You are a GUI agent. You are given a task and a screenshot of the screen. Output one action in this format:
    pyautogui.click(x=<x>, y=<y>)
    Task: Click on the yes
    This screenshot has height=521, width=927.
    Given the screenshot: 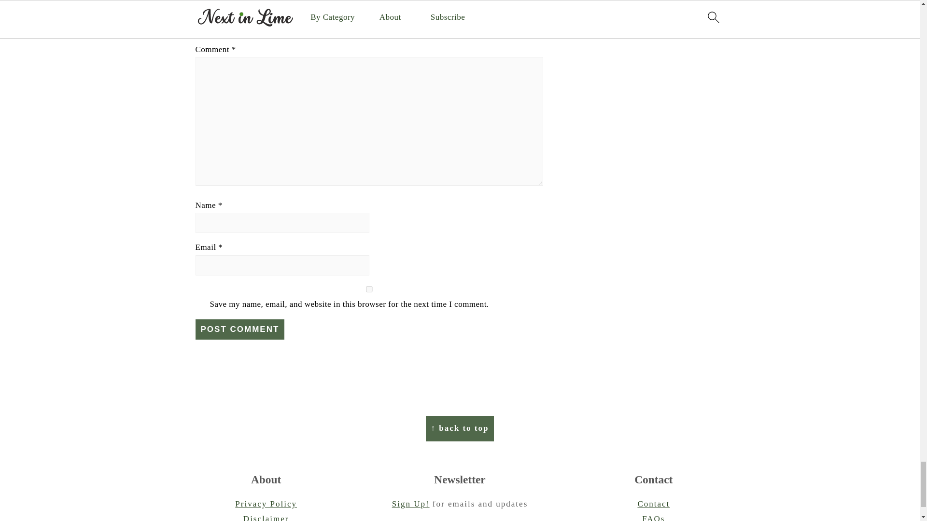 What is the action you would take?
    pyautogui.click(x=368, y=288)
    